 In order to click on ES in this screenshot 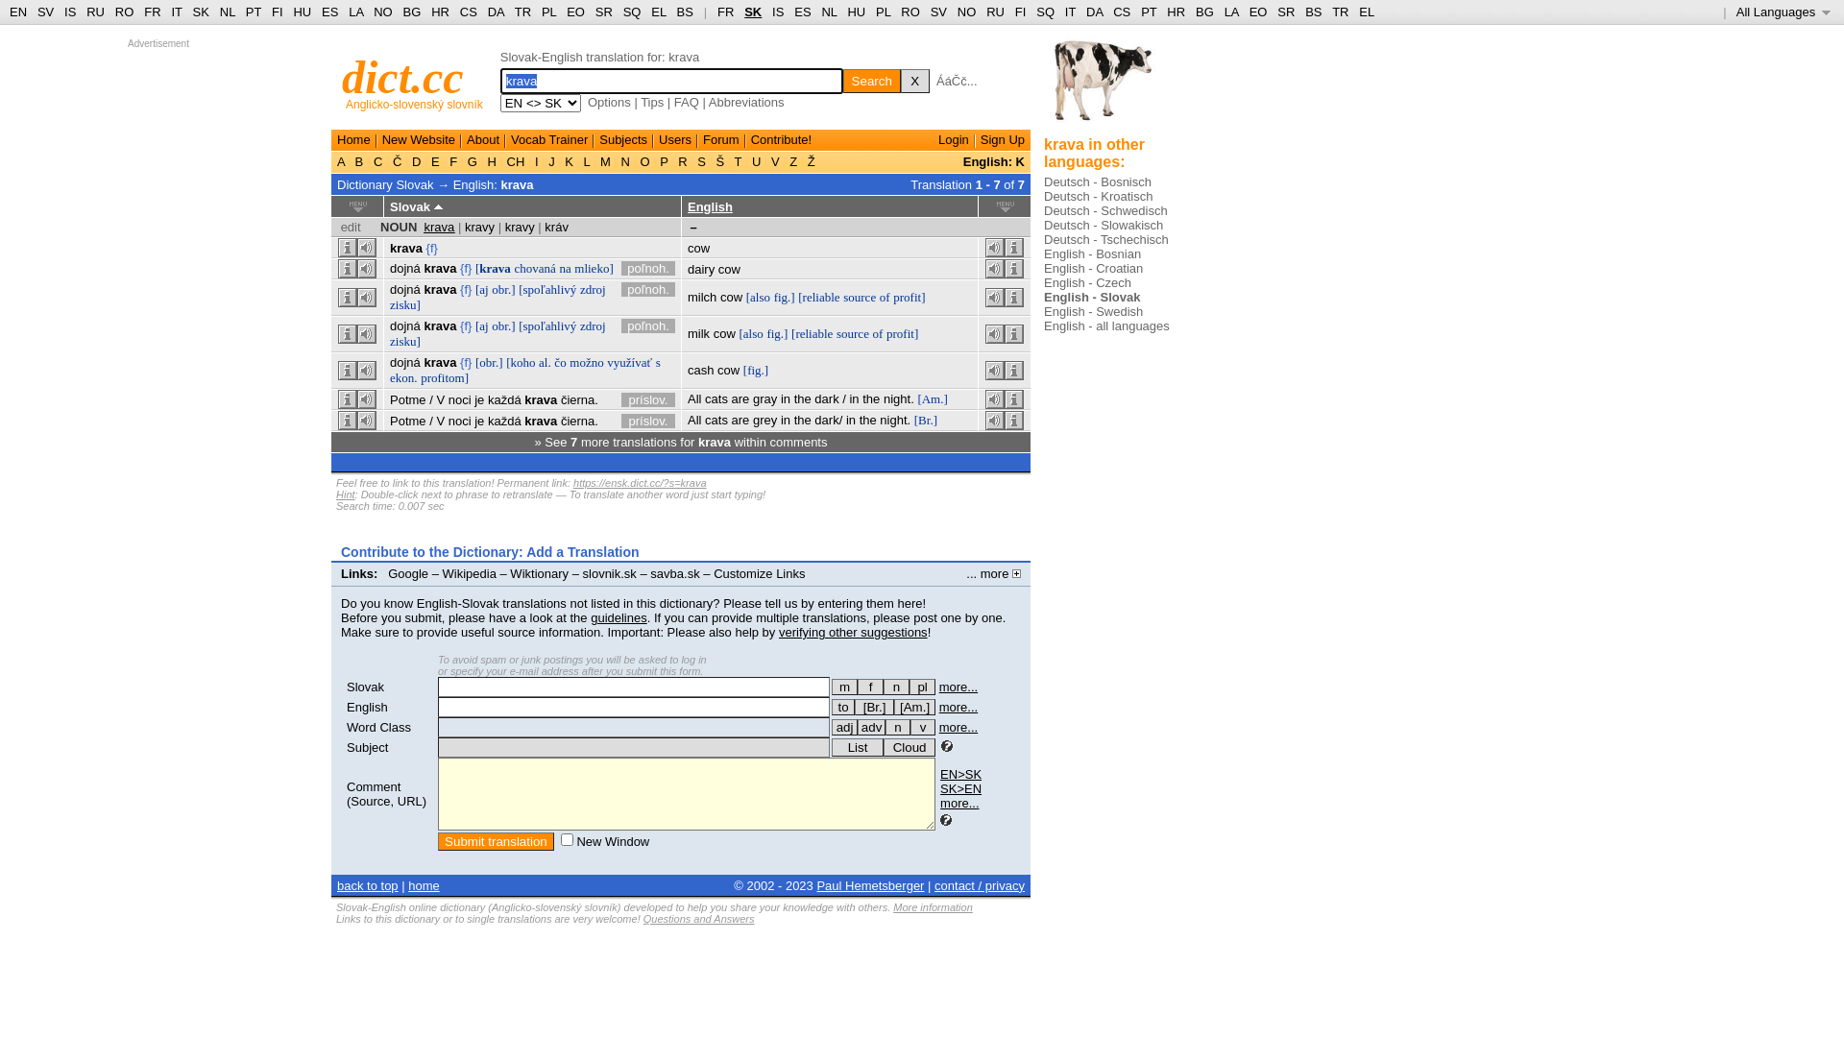, I will do `click(803, 12)`.